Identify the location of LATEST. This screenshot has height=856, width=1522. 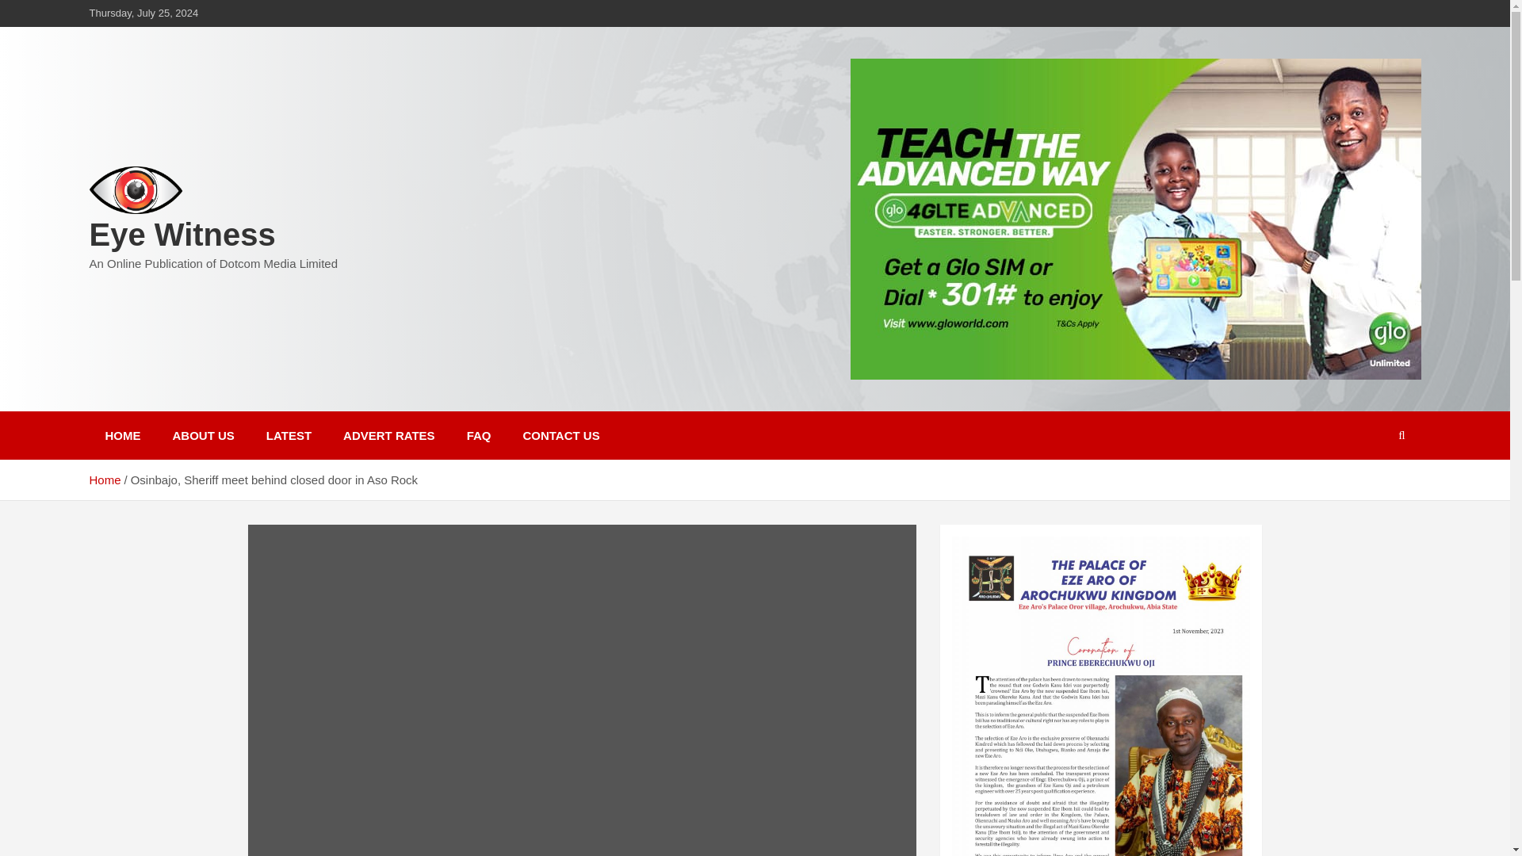
(289, 435).